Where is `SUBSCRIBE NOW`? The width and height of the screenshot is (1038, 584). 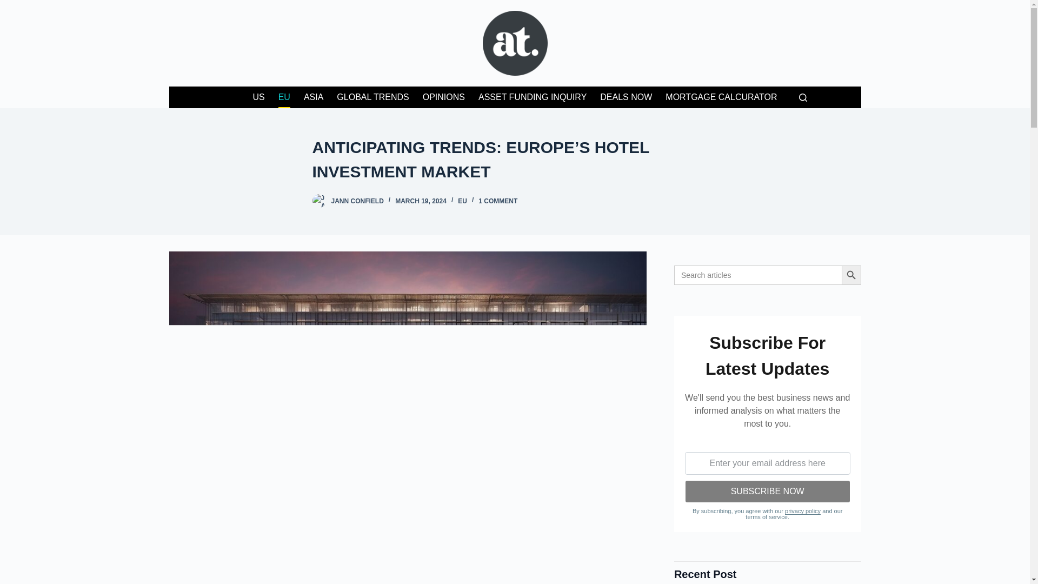
SUBSCRIBE NOW is located at coordinates (768, 491).